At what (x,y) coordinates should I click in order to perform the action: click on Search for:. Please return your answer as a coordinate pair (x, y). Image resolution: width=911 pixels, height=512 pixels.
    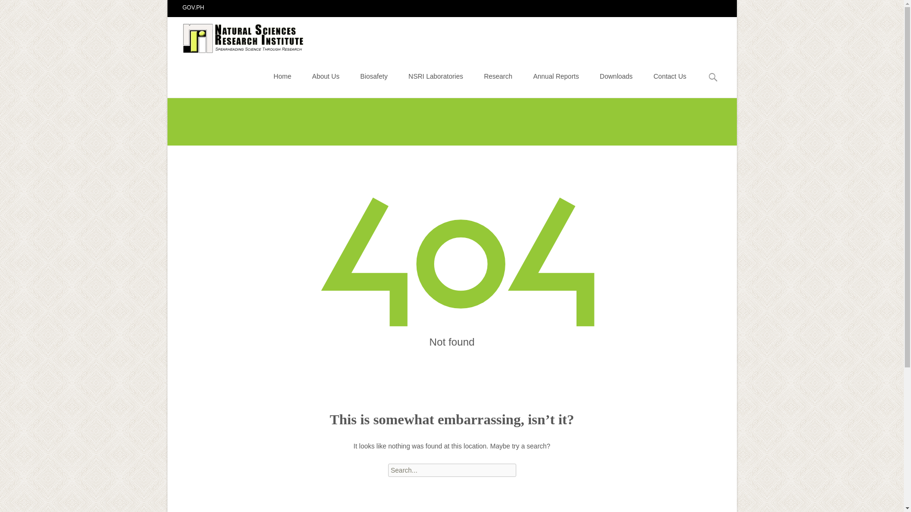
    Looking at the image, I should click on (713, 77).